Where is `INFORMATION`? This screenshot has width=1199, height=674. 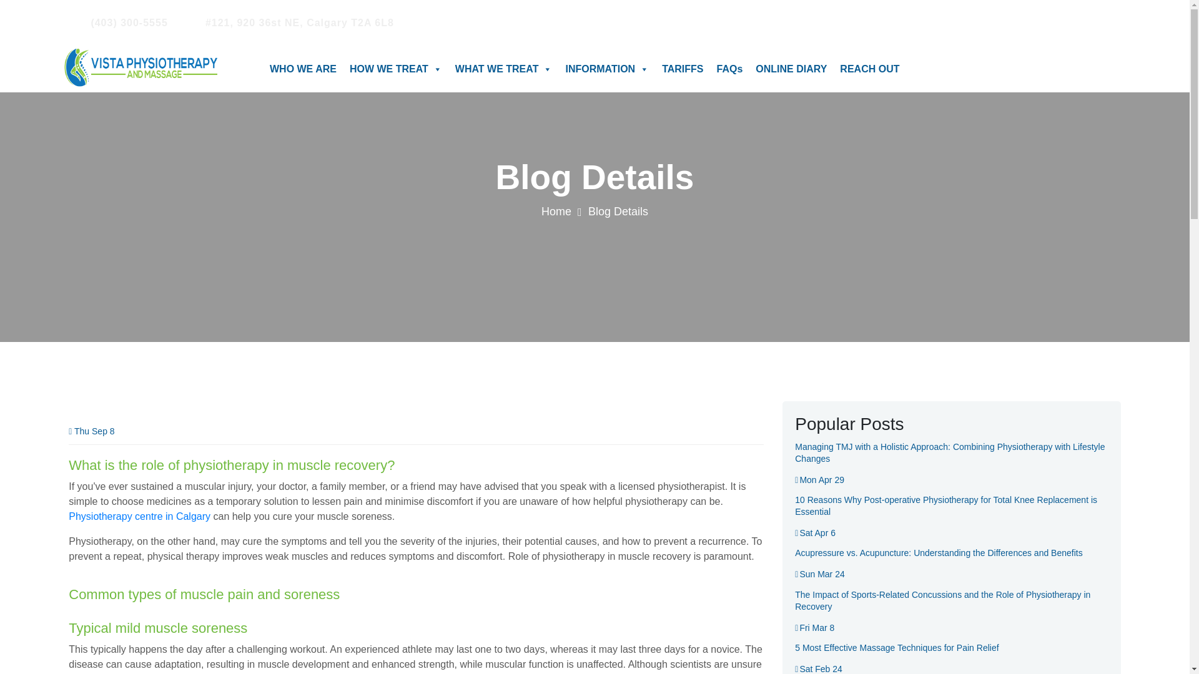 INFORMATION is located at coordinates (607, 69).